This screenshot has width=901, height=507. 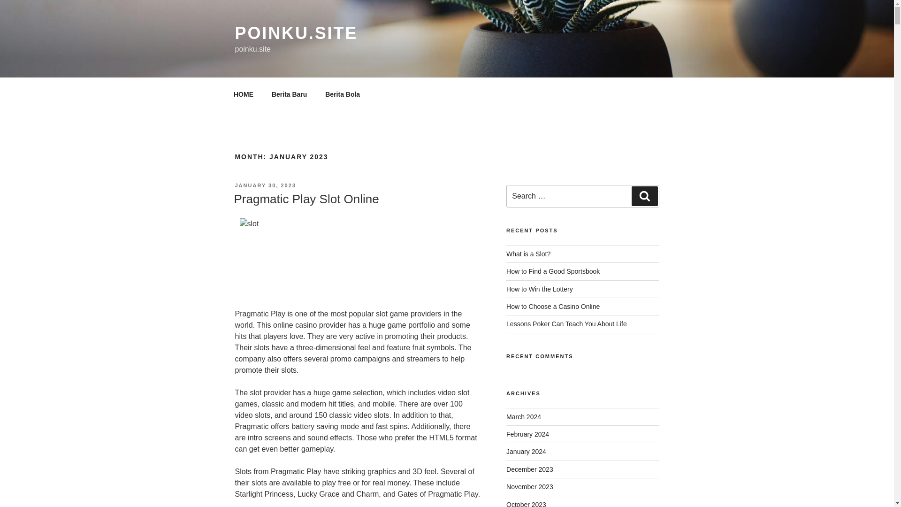 I want to click on HOME, so click(x=243, y=94).